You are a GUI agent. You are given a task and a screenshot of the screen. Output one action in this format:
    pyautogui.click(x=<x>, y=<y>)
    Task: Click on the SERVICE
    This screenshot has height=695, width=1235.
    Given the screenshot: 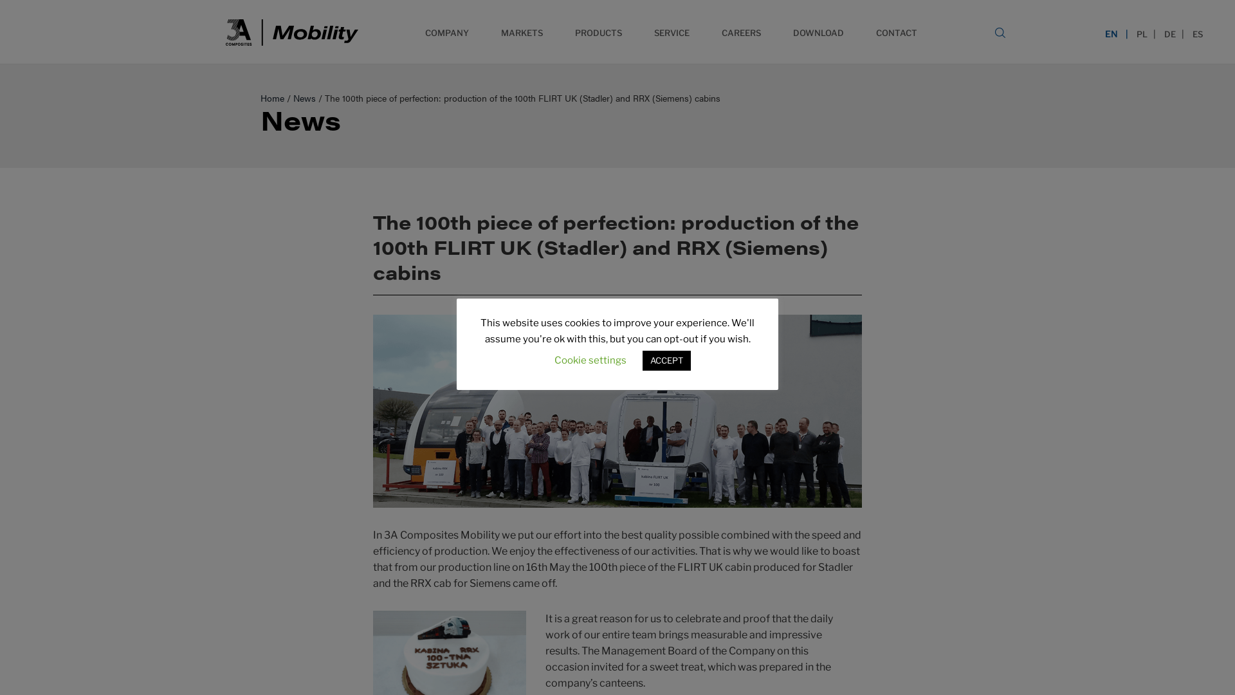 What is the action you would take?
    pyautogui.click(x=672, y=31)
    